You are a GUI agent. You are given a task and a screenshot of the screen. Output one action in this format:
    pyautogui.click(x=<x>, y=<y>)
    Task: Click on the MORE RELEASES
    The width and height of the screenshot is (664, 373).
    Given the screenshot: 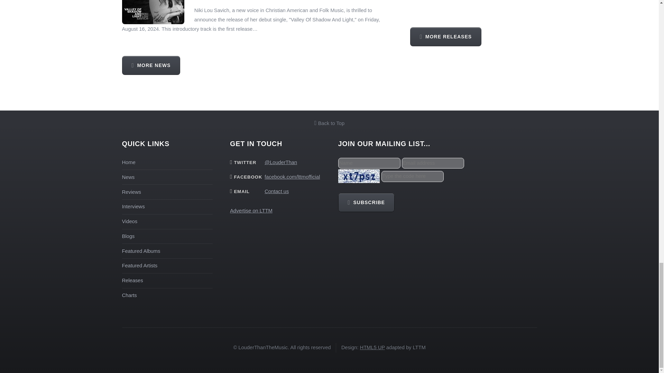 What is the action you would take?
    pyautogui.click(x=446, y=37)
    